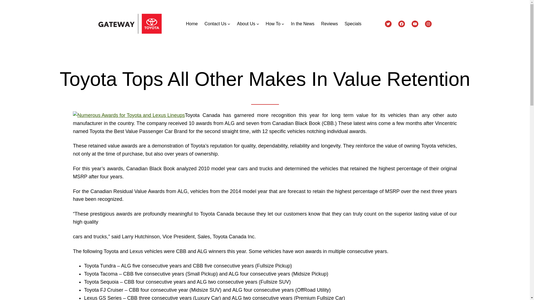  Describe the element at coordinates (428, 24) in the screenshot. I see `Instagram` at that location.